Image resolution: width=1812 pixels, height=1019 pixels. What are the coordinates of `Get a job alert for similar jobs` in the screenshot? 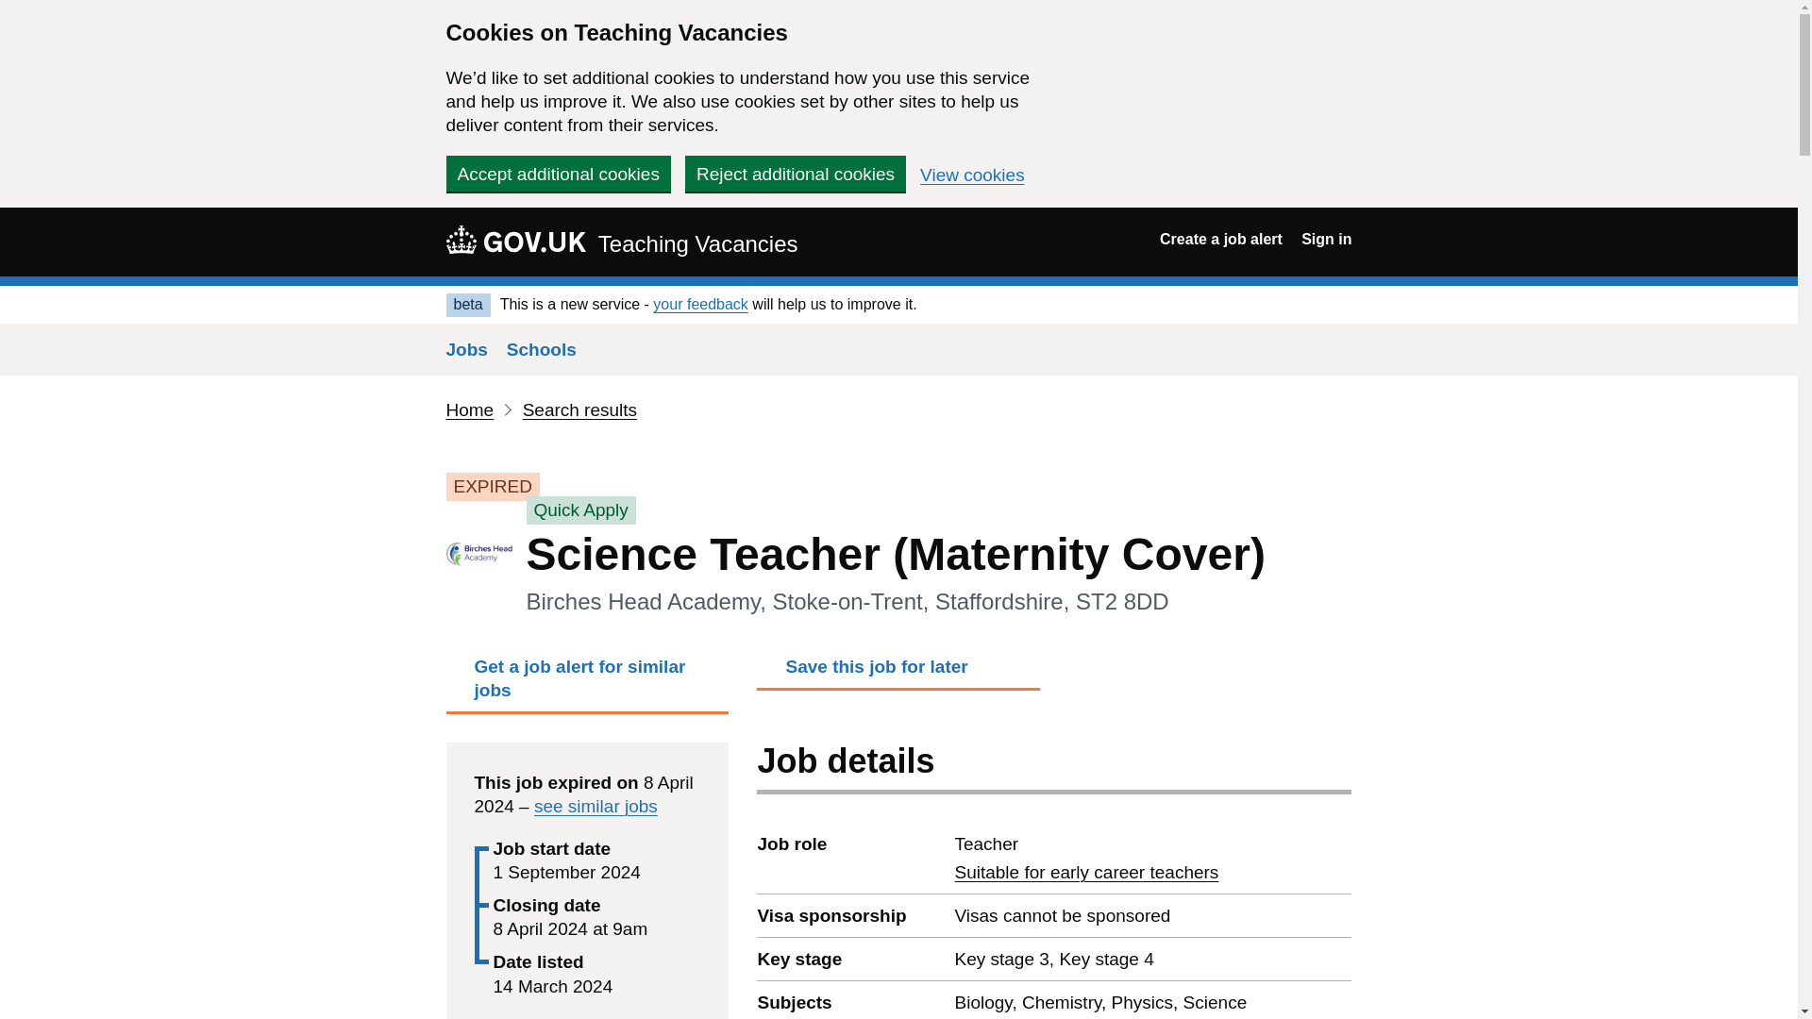 It's located at (587, 684).